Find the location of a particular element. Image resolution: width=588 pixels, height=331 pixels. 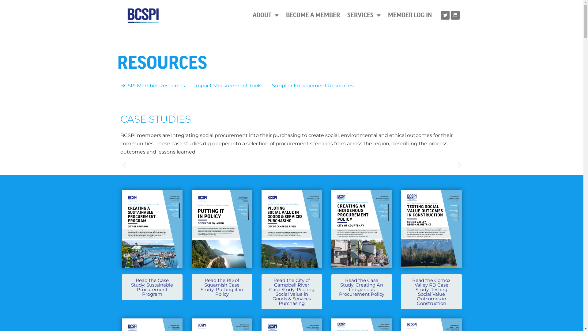

BECOME A MEMBER is located at coordinates (313, 15).